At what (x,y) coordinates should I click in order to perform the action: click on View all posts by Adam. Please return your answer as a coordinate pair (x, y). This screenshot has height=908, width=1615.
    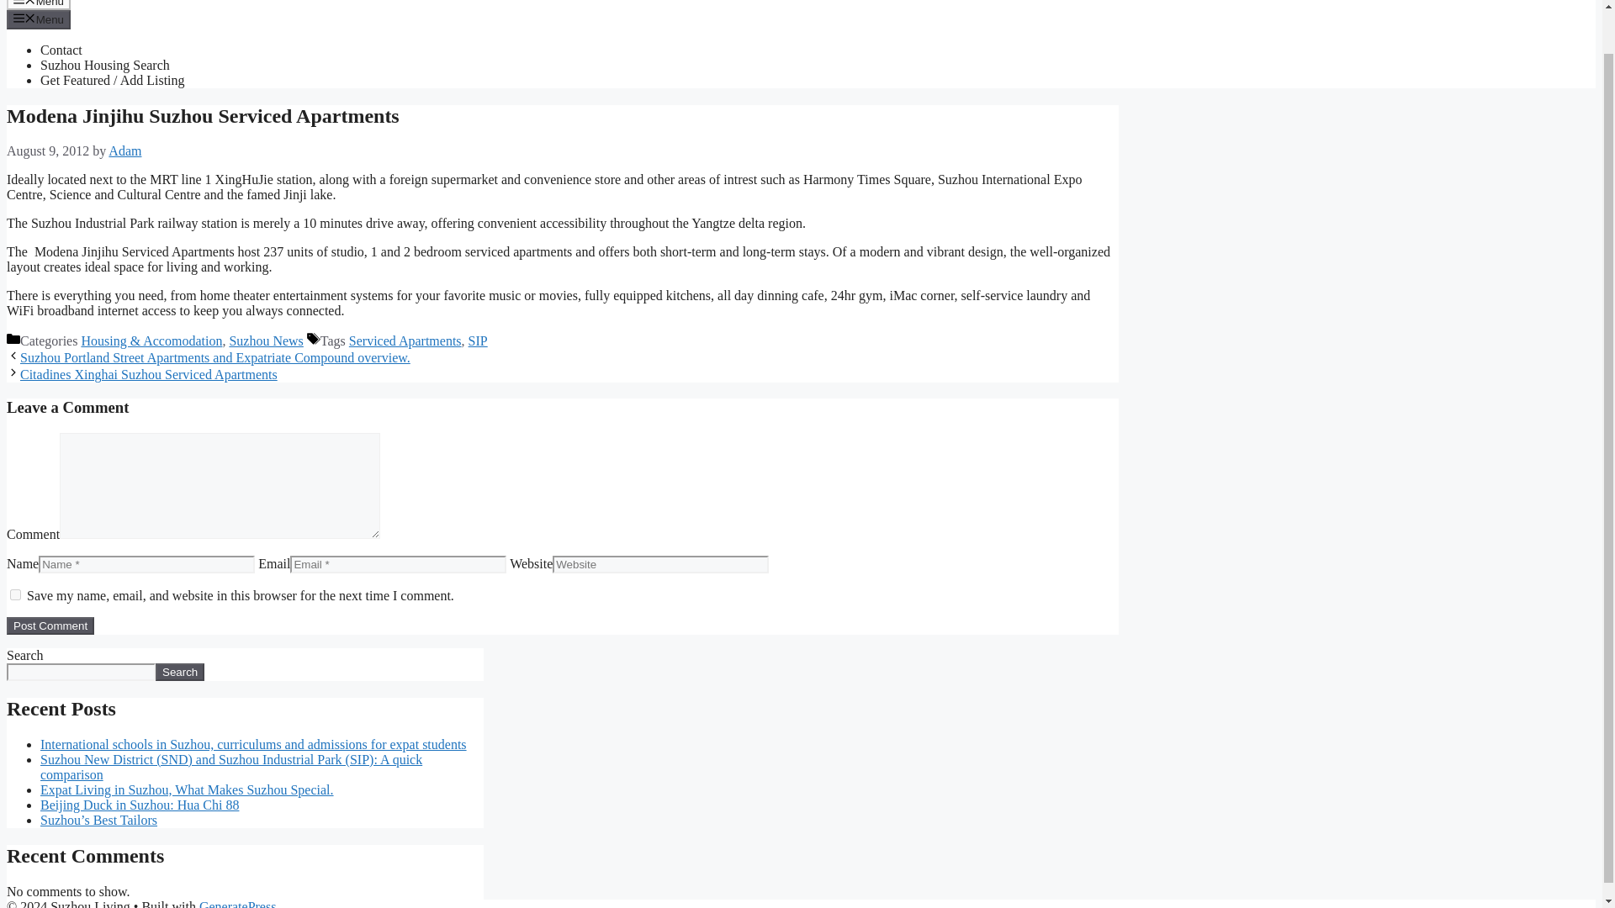
    Looking at the image, I should click on (124, 150).